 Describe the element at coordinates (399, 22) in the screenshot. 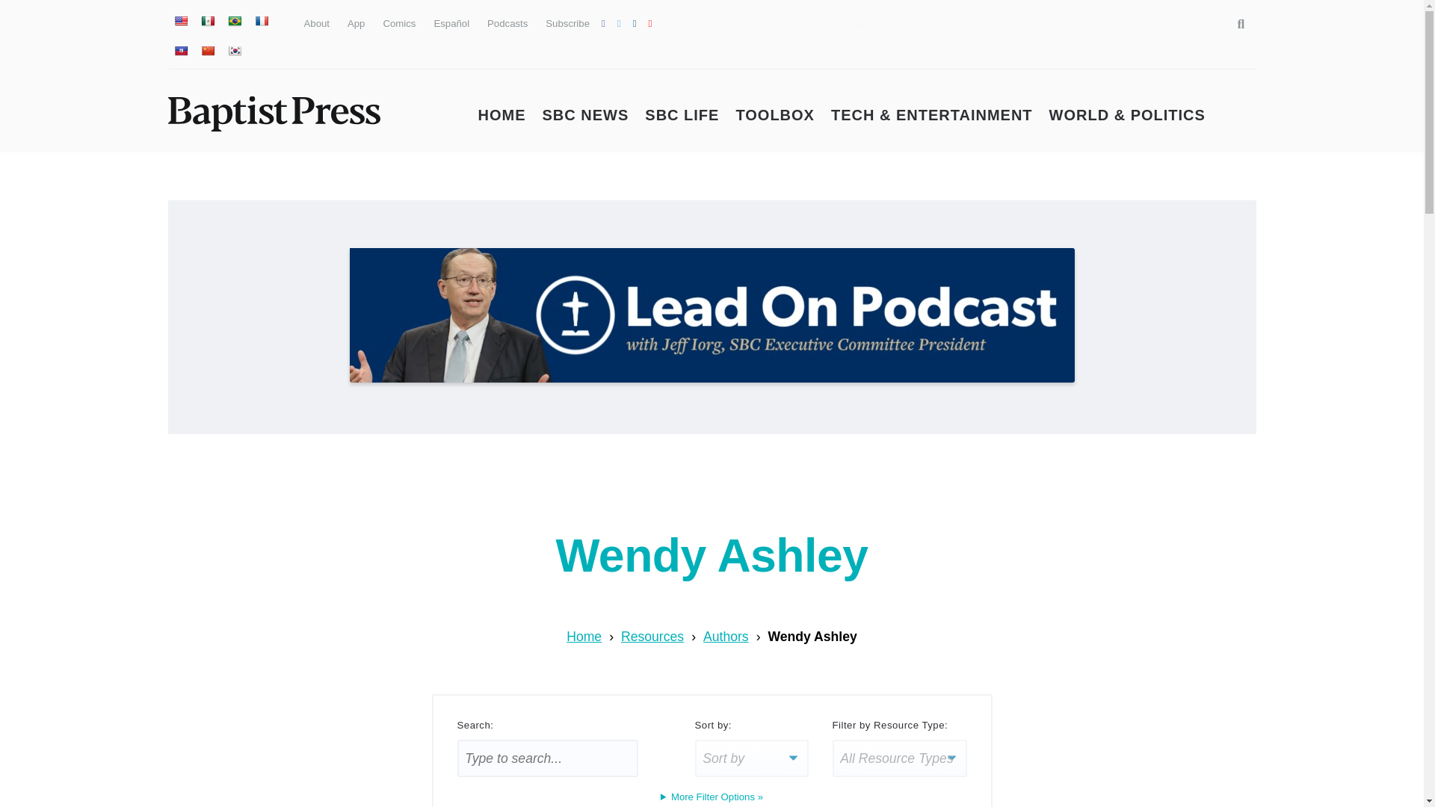

I see `Comics` at that location.